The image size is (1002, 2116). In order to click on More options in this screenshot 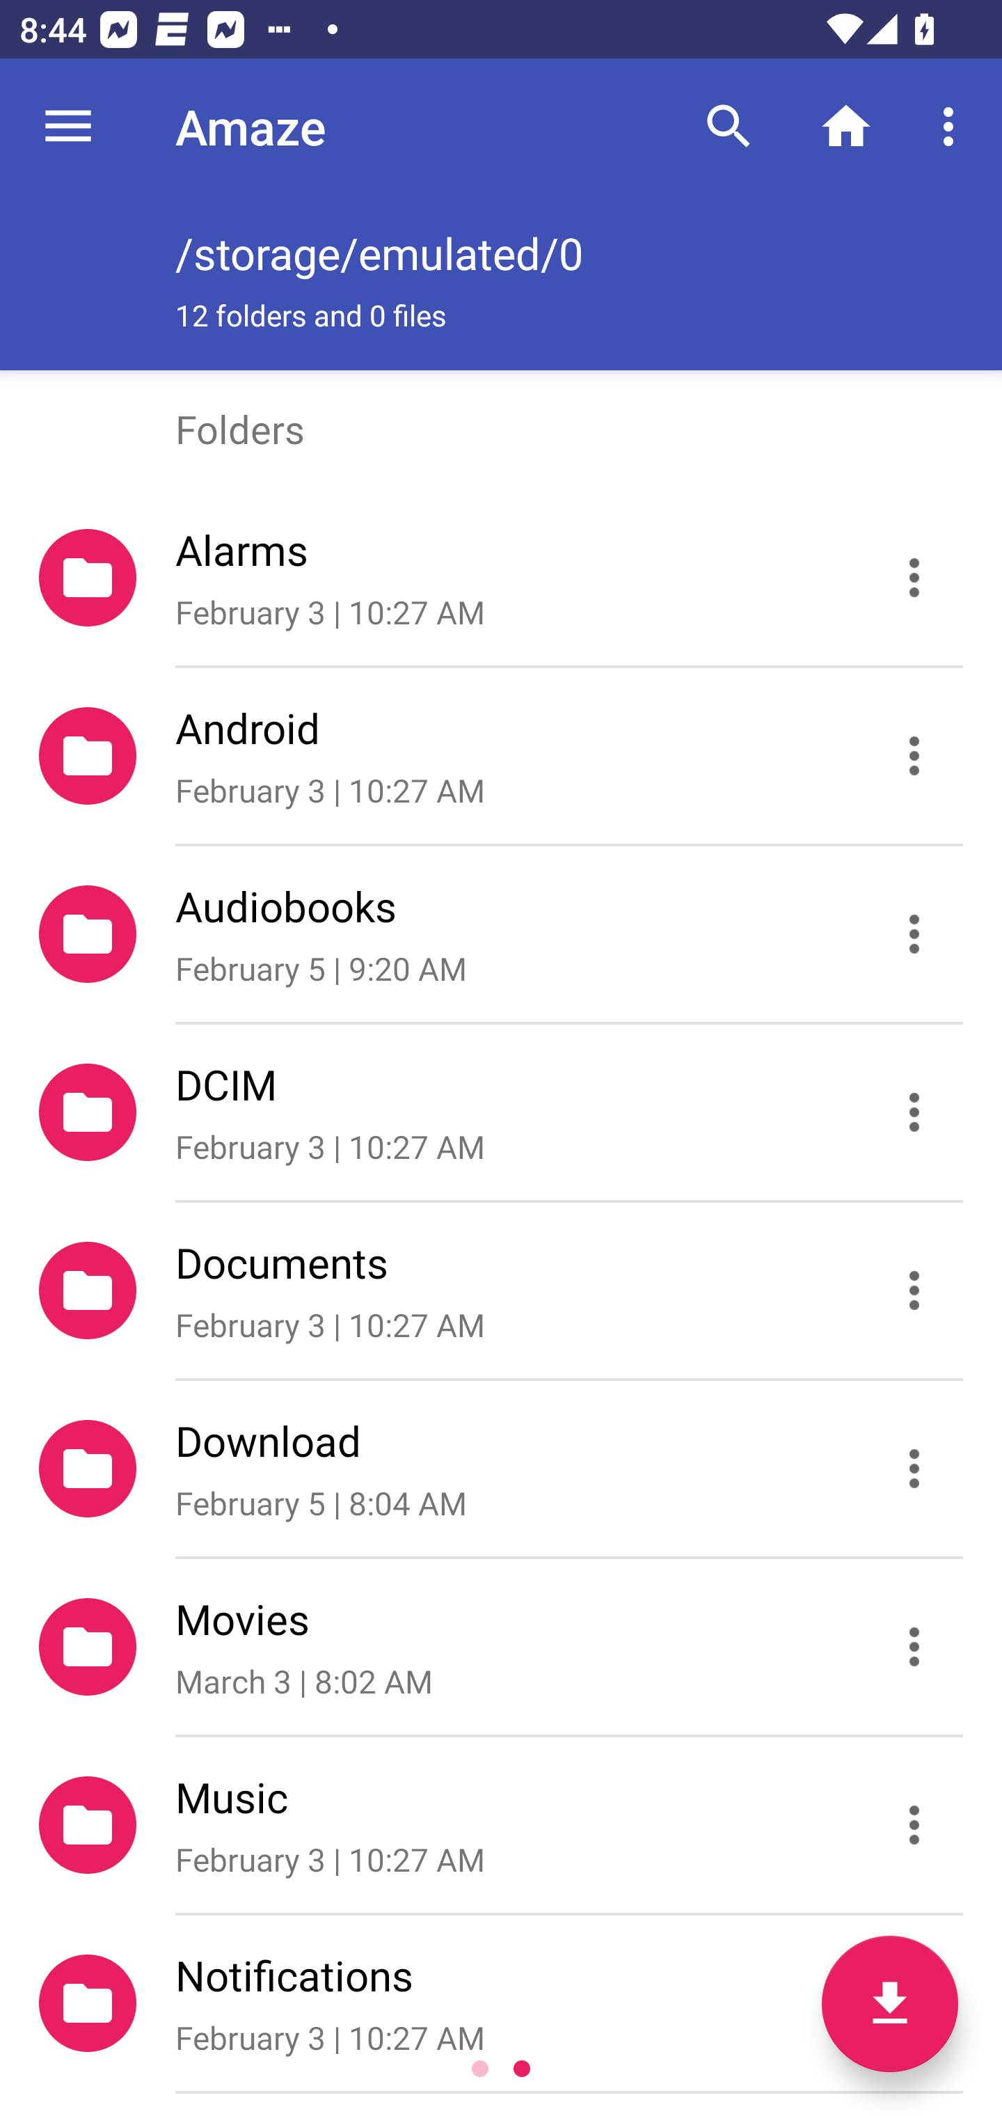, I will do `click(953, 127)`.